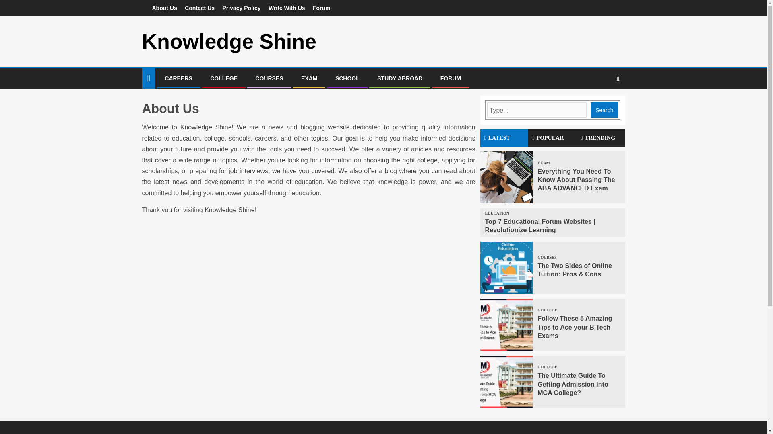 This screenshot has width=773, height=434. What do you see at coordinates (548, 257) in the screenshot?
I see `COURSES` at bounding box center [548, 257].